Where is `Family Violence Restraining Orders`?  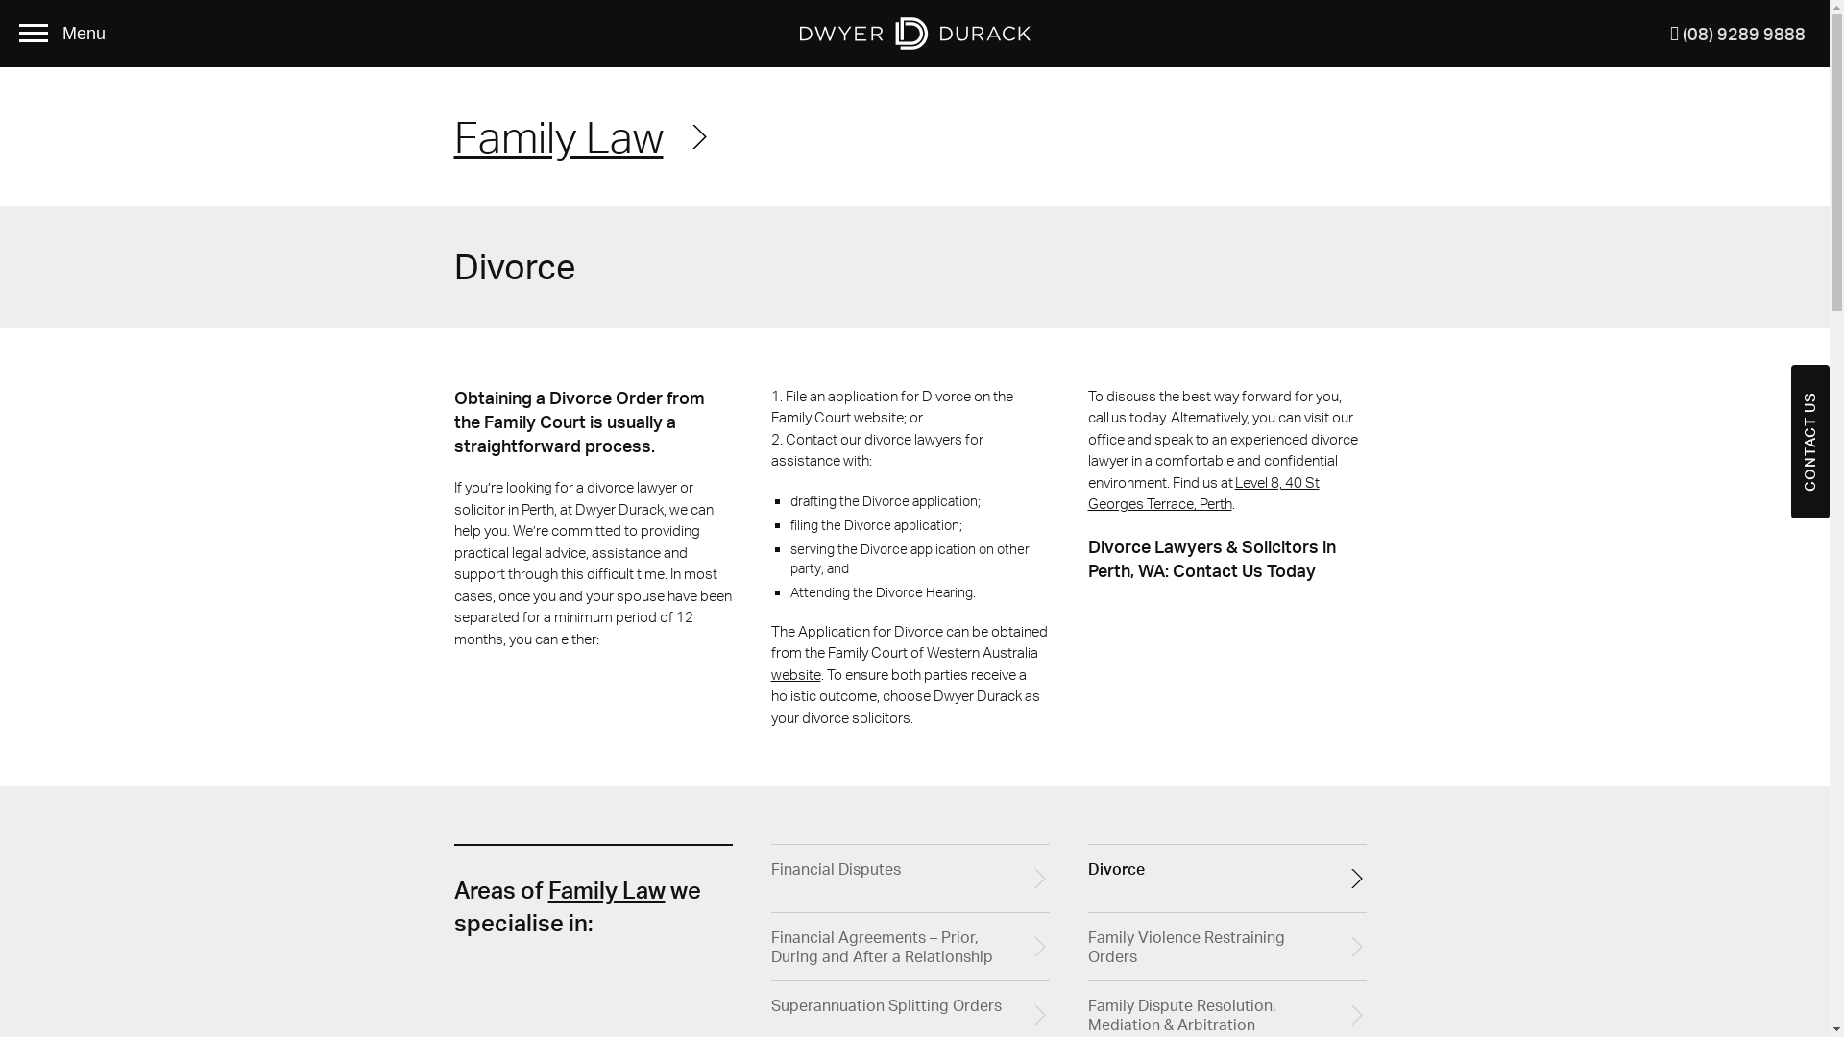
Family Violence Restraining Orders is located at coordinates (1226, 947).